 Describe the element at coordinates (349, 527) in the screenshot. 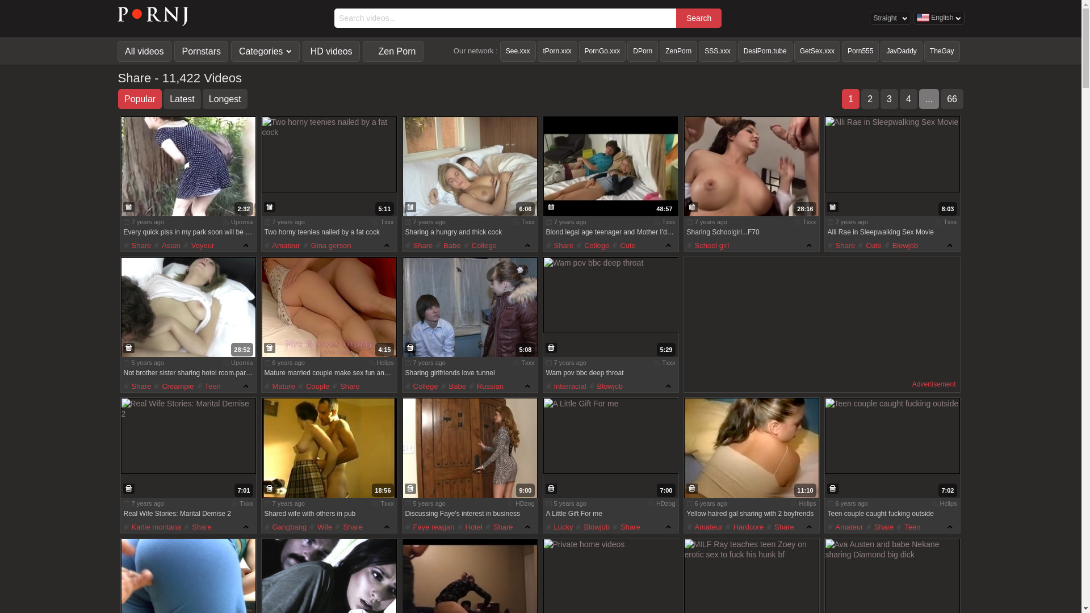

I see `Share` at that location.